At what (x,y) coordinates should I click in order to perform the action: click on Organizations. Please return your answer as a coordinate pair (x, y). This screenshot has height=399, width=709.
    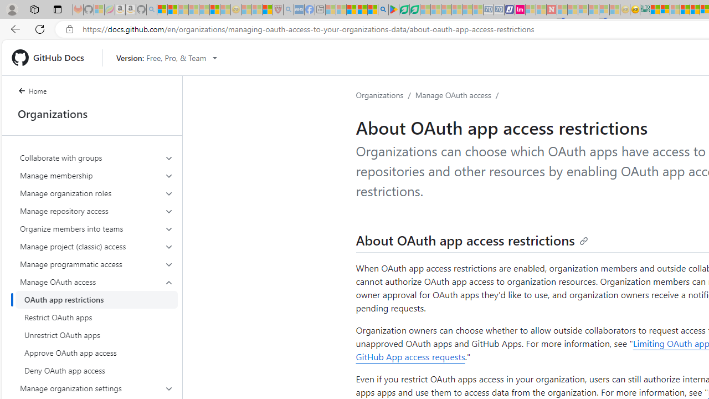
    Looking at the image, I should click on (380, 95).